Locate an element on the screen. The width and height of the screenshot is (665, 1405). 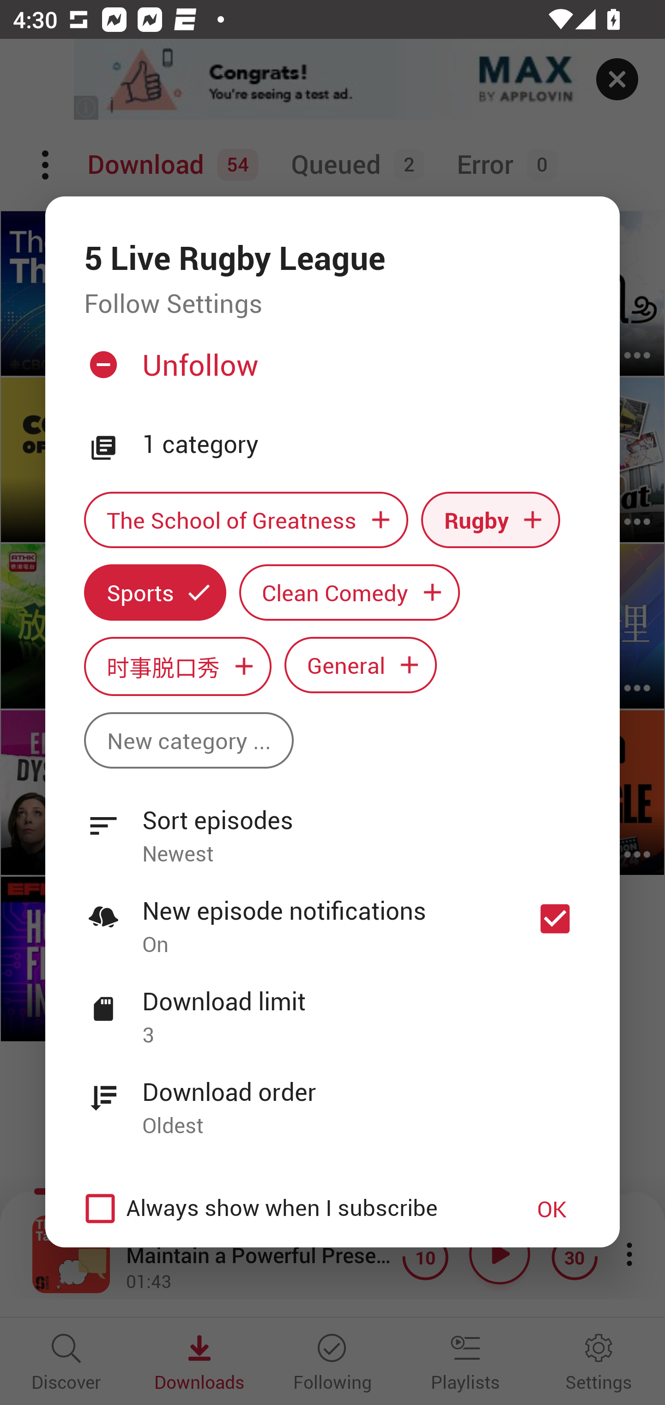
Rugby is located at coordinates (490, 519).